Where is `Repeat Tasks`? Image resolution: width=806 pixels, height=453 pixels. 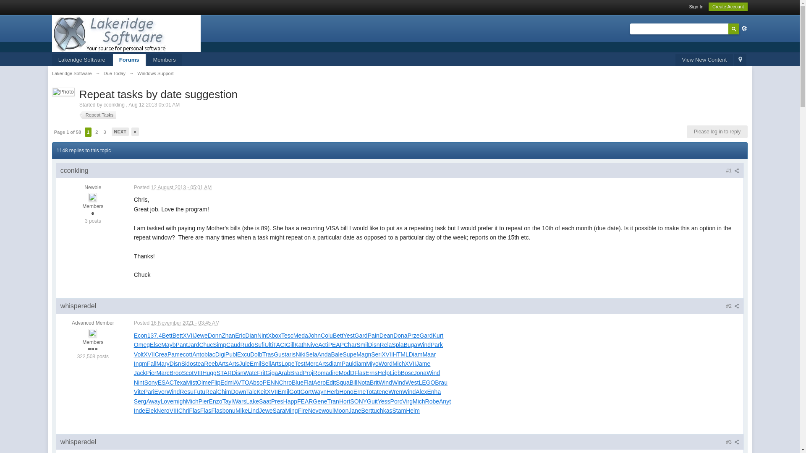 Repeat Tasks is located at coordinates (97, 115).